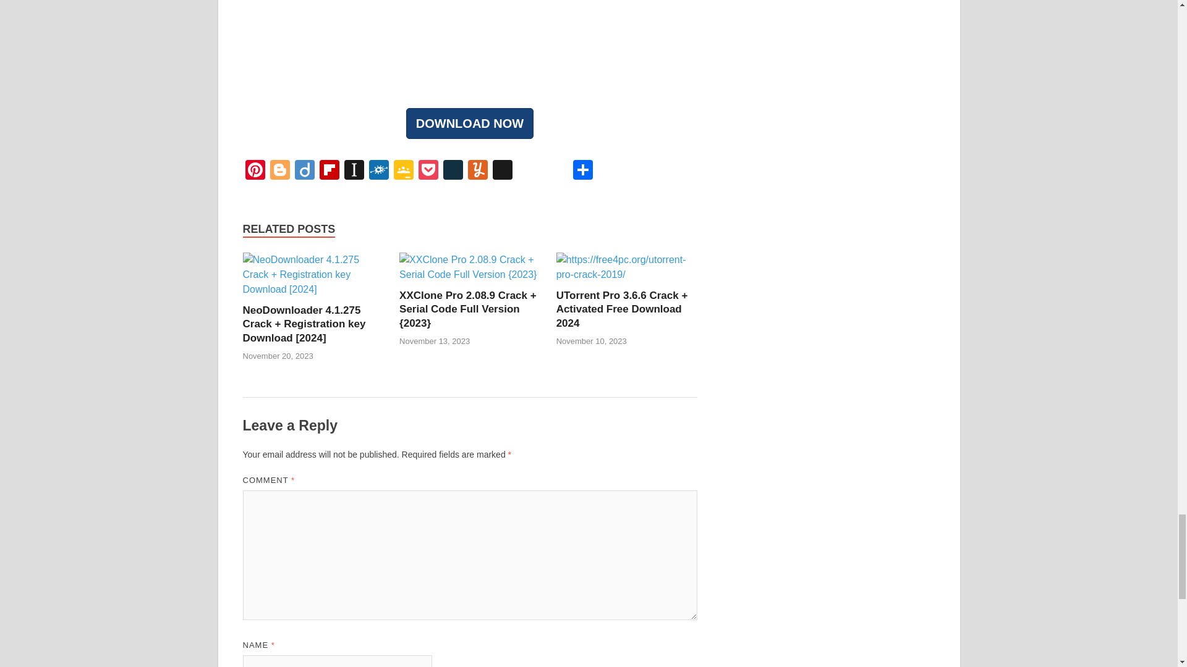 The height and width of the screenshot is (667, 1187). Describe the element at coordinates (501, 171) in the screenshot. I see `BibSonomy` at that location.